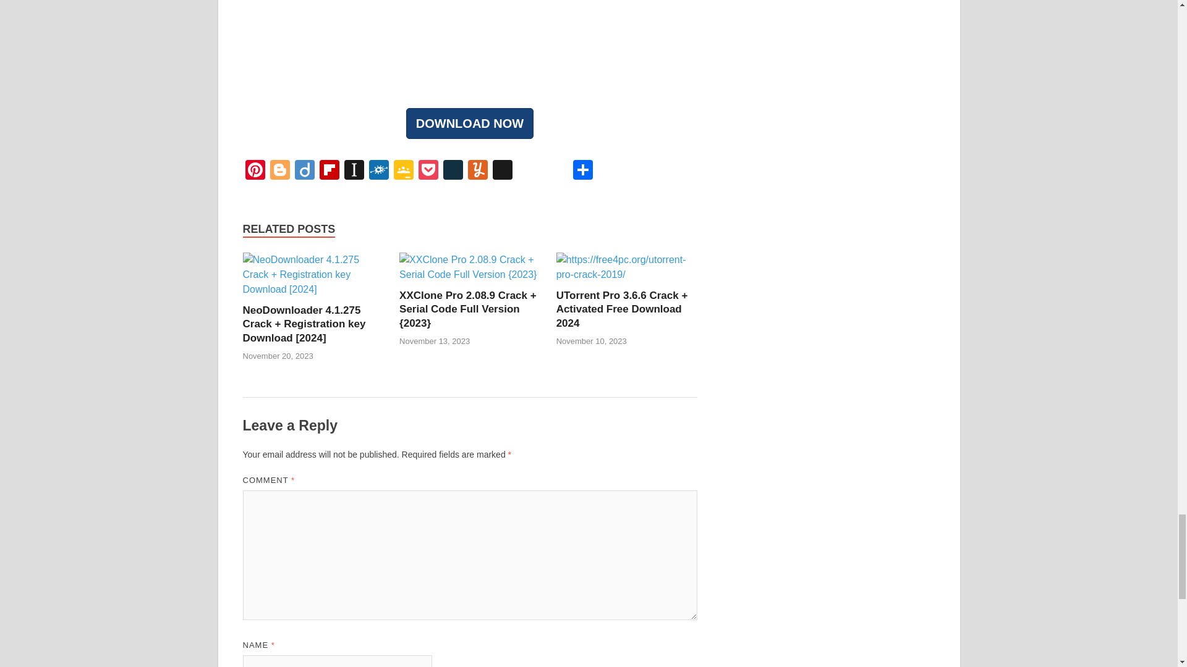 The height and width of the screenshot is (667, 1187). Describe the element at coordinates (501, 171) in the screenshot. I see `BibSonomy` at that location.